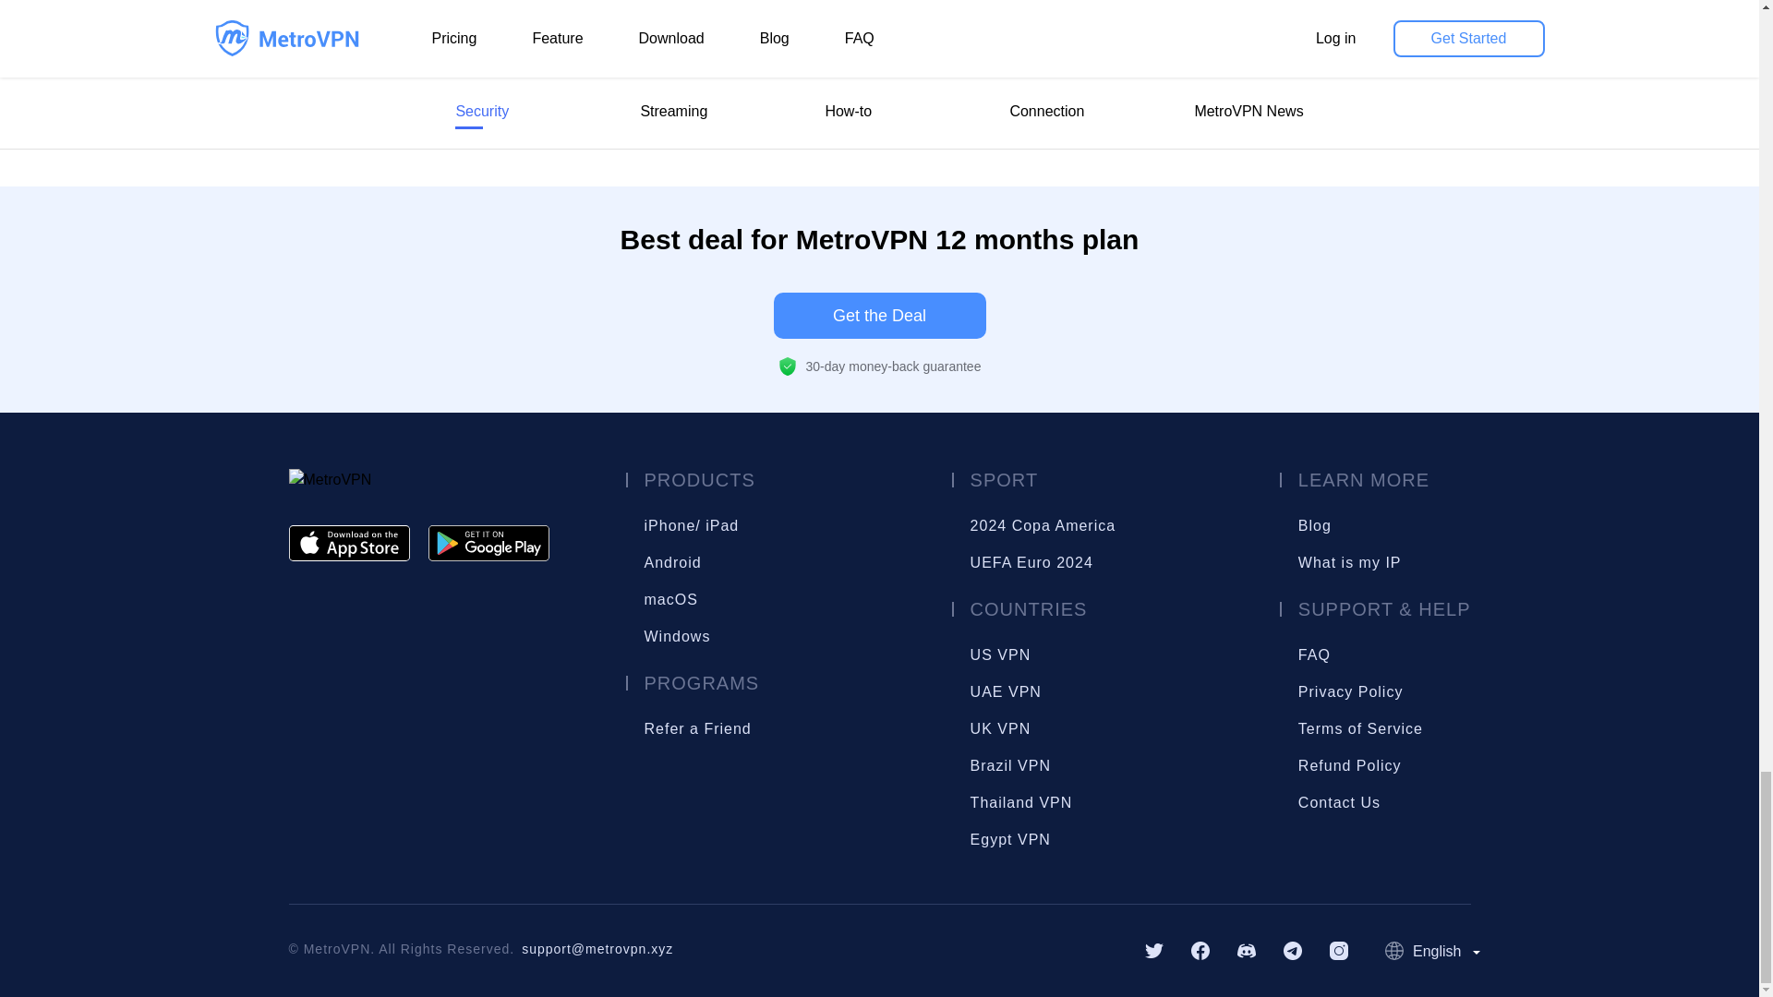 The width and height of the screenshot is (1773, 997). Describe the element at coordinates (985, 525) in the screenshot. I see `2024 Copa America` at that location.